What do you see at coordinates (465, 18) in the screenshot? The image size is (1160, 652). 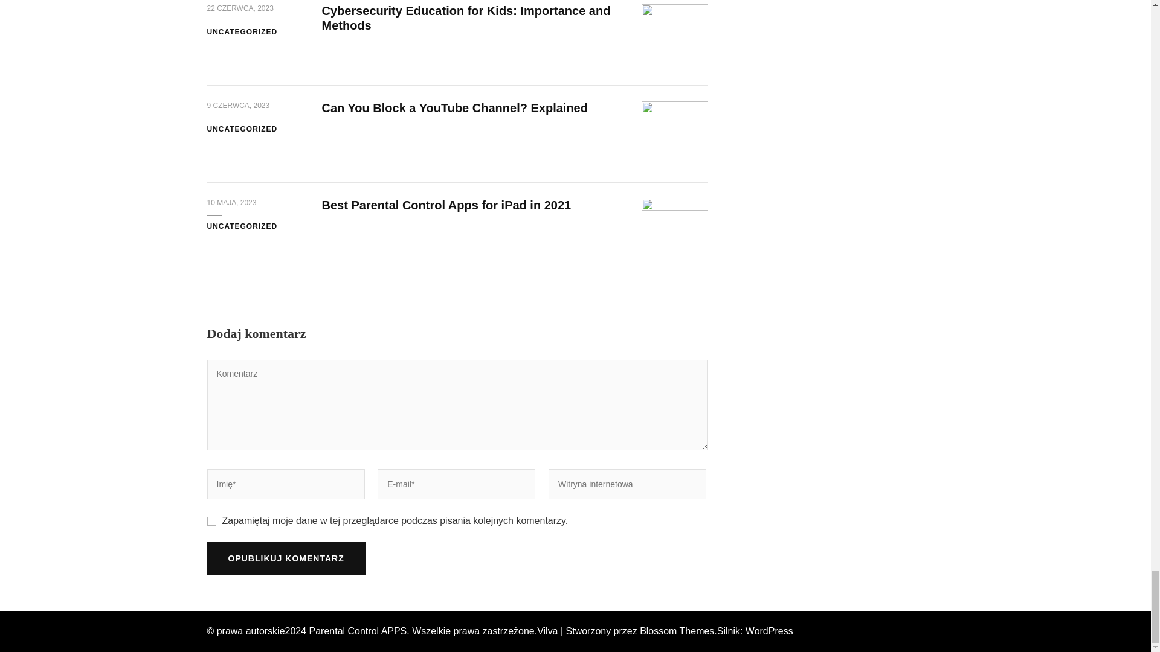 I see `Cybersecurity Education for Kids: Importance and Methods` at bounding box center [465, 18].